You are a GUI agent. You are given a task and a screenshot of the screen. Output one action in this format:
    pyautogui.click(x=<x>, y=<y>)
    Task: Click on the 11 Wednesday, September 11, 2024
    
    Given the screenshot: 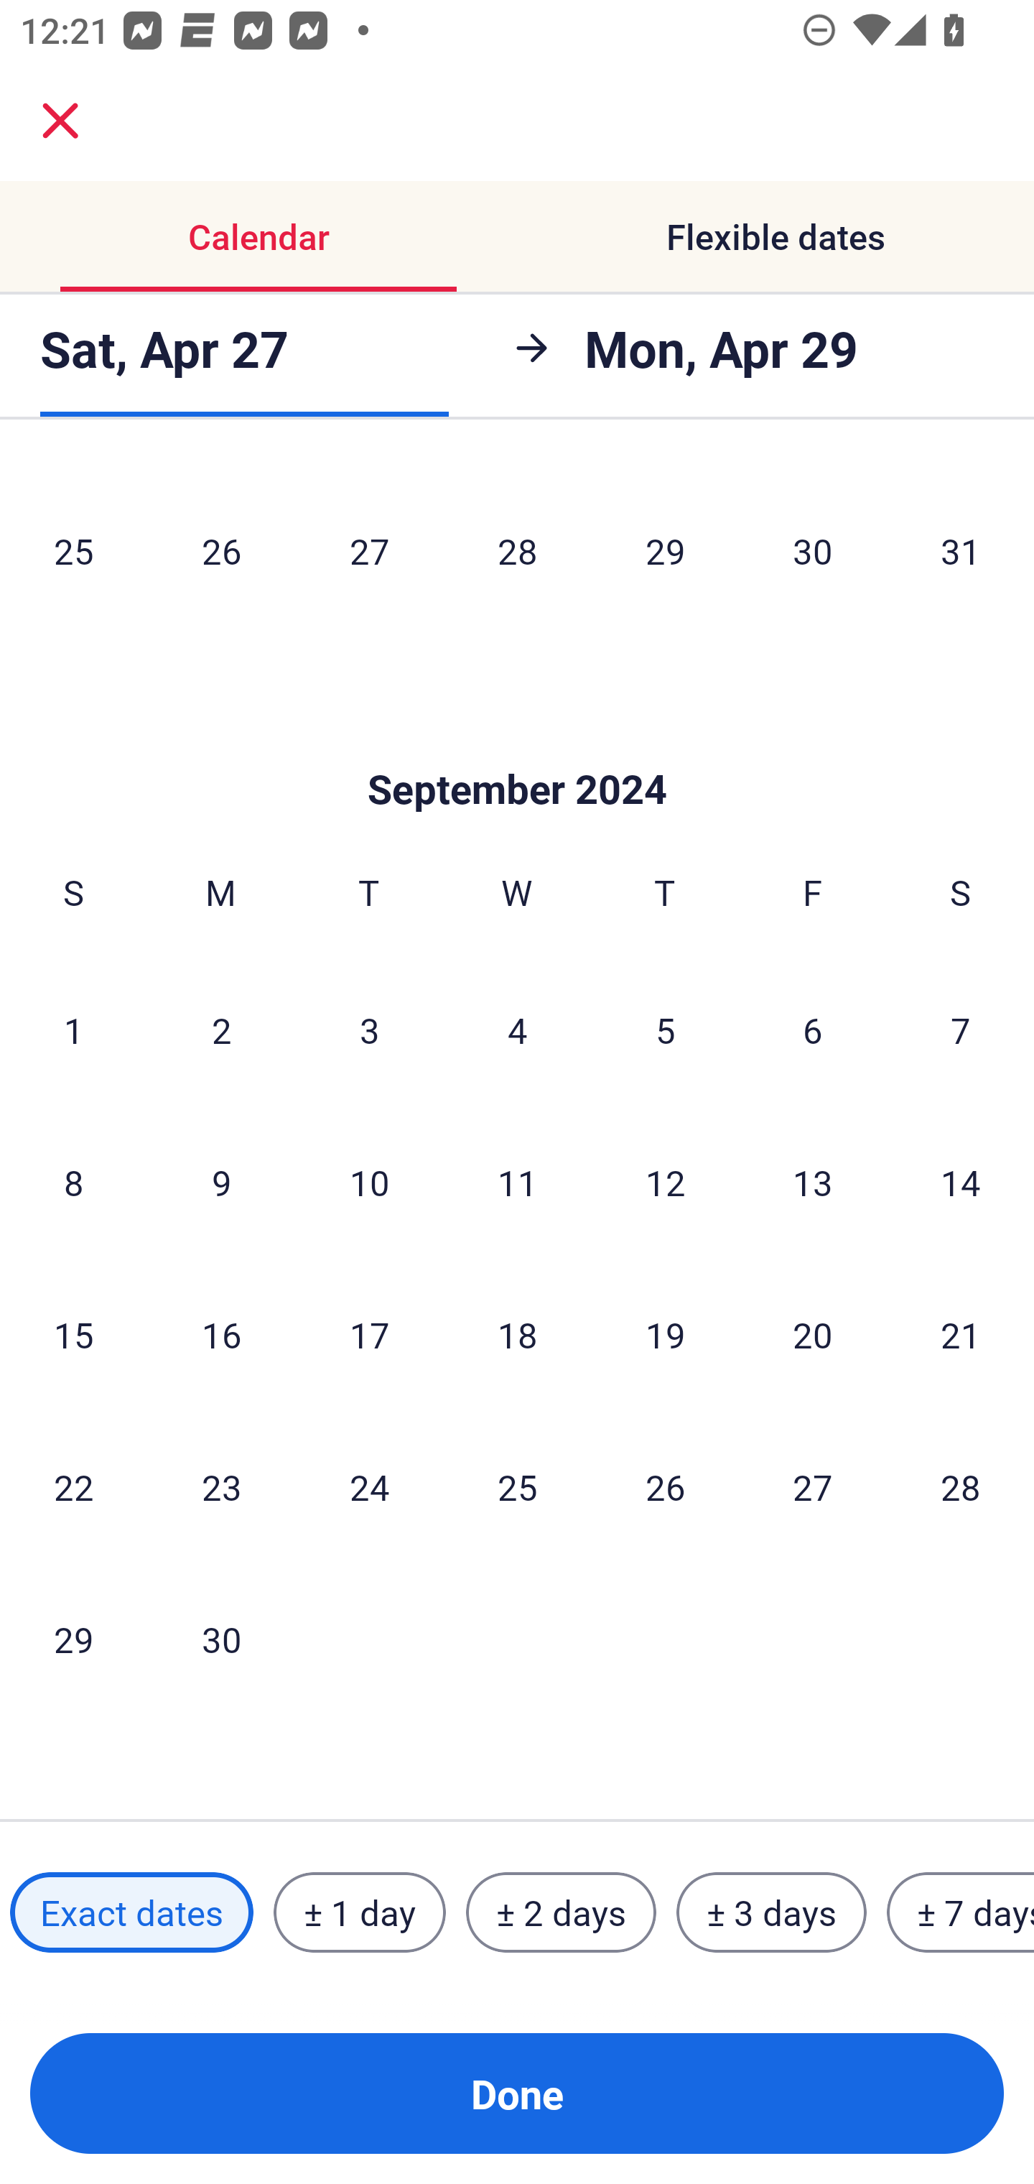 What is the action you would take?
    pyautogui.click(x=517, y=1183)
    